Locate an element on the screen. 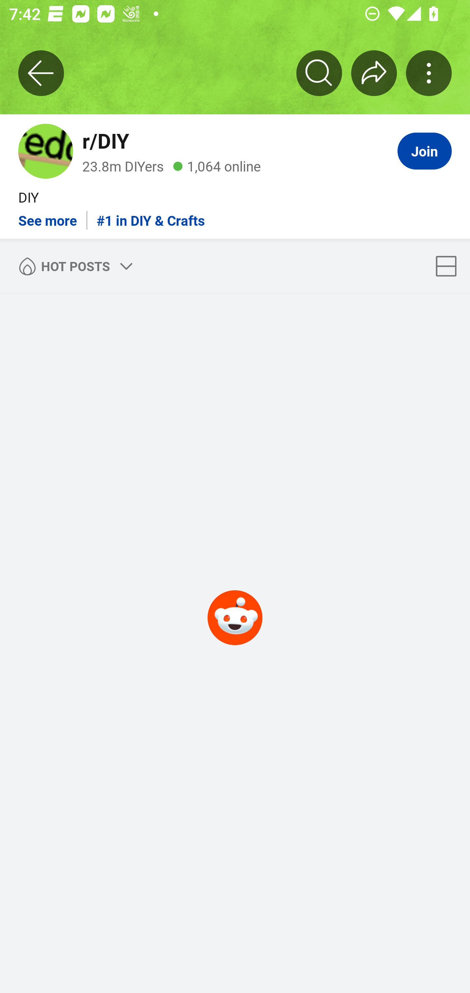  Back is located at coordinates (41, 73).